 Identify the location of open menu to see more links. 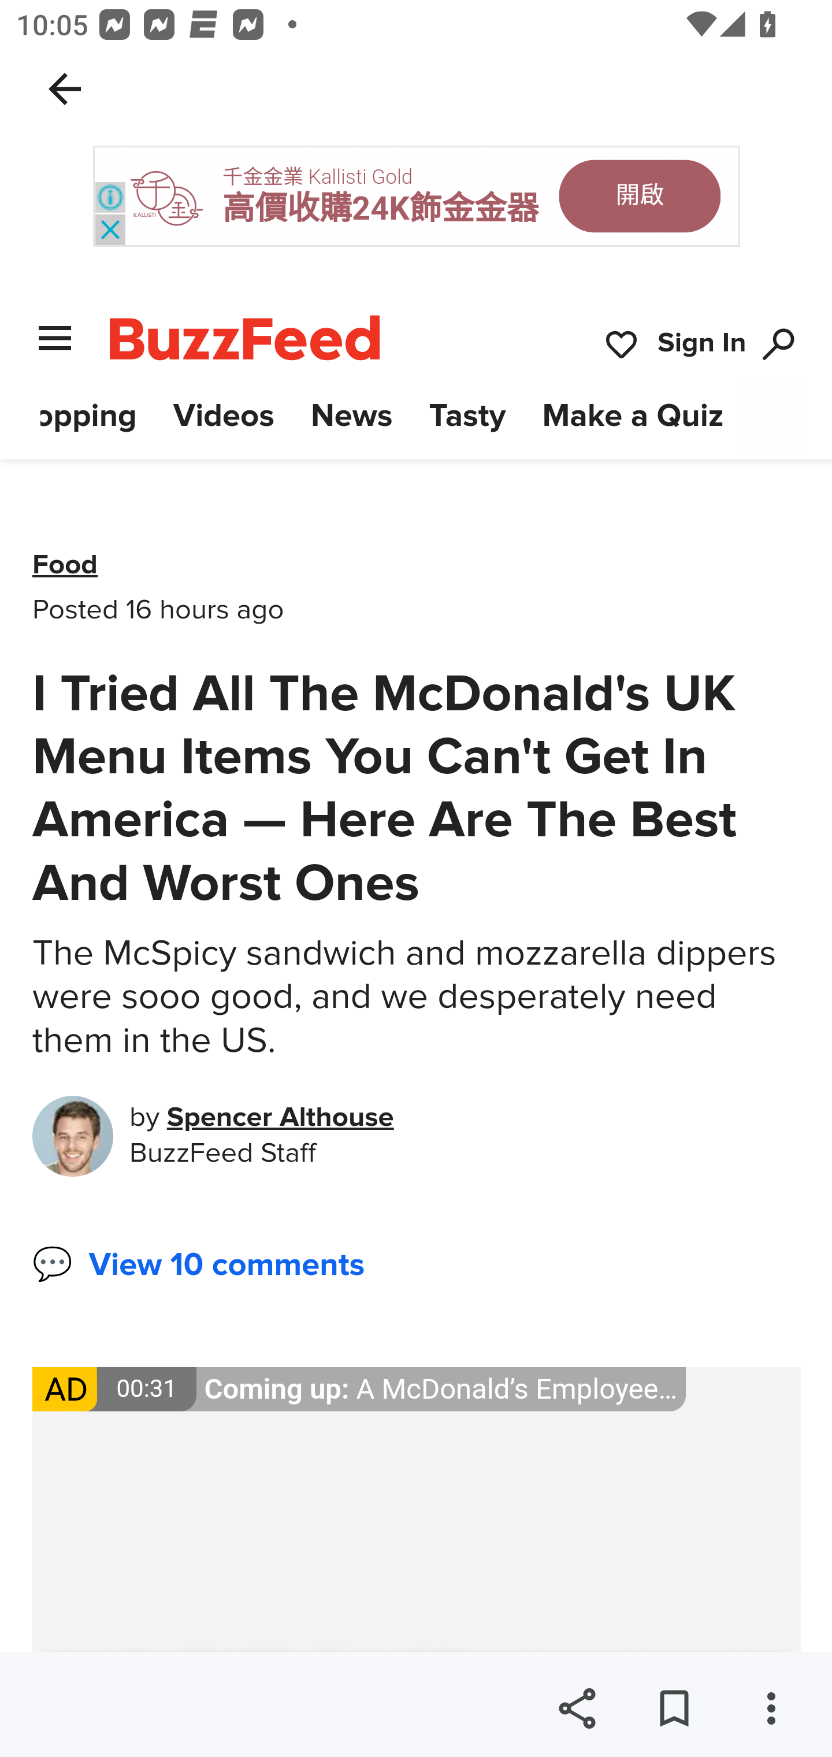
(55, 338).